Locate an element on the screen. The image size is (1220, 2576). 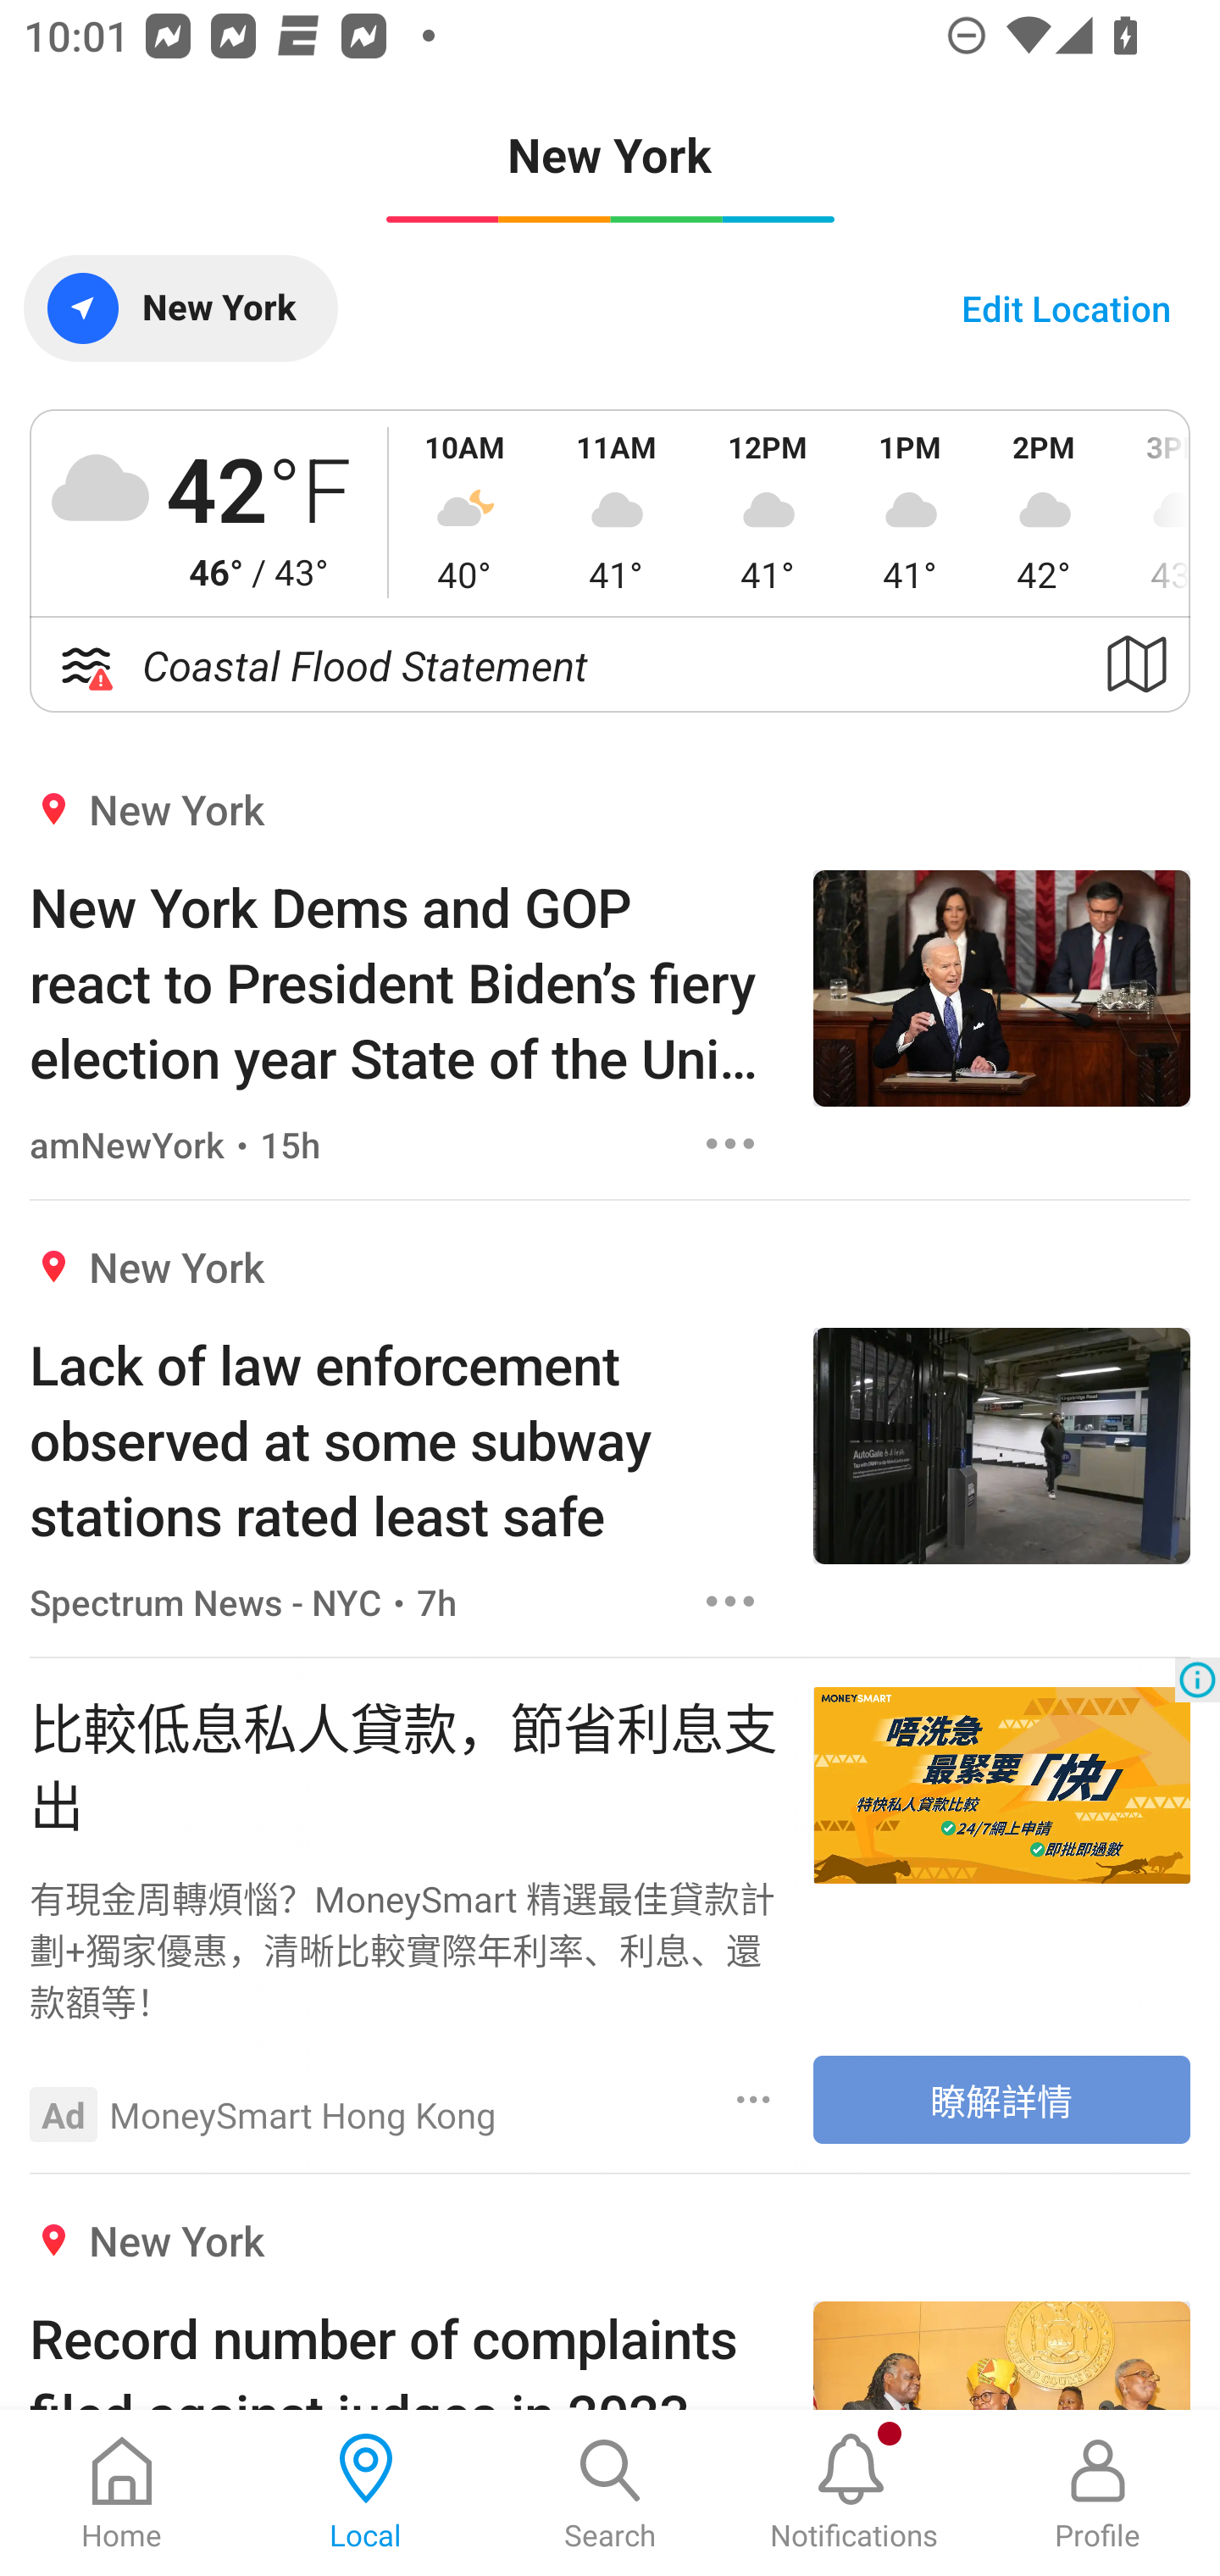
Options is located at coordinates (730, 1144).